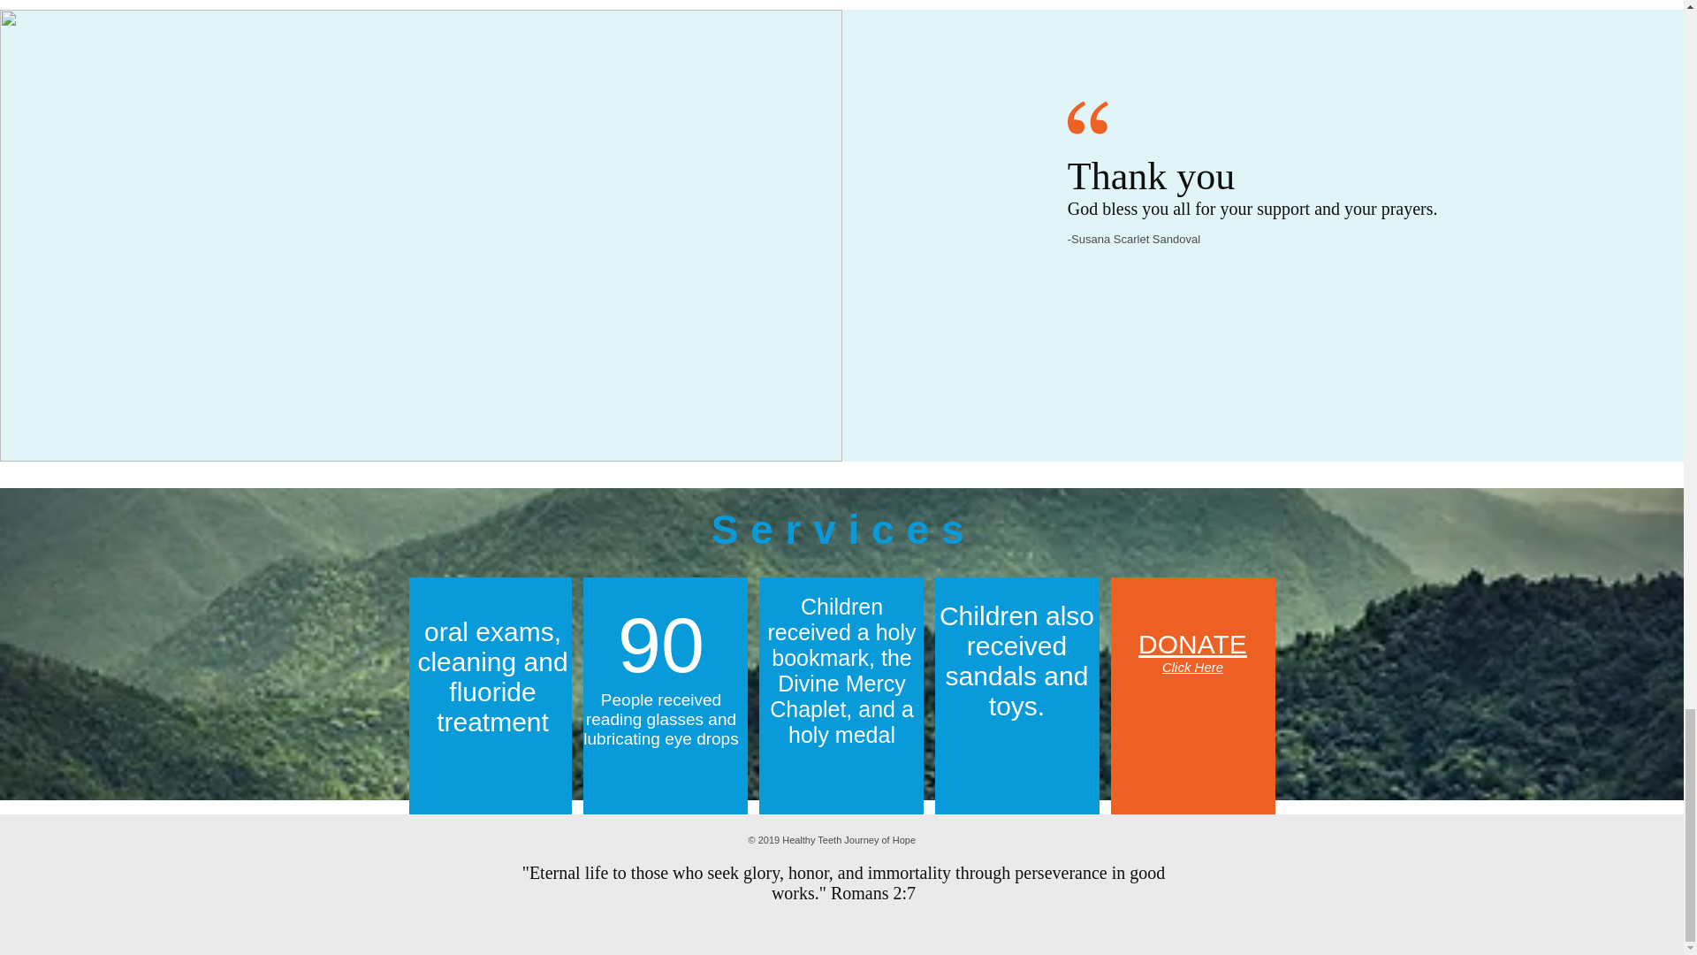 The height and width of the screenshot is (955, 1697). What do you see at coordinates (1193, 667) in the screenshot?
I see `Click Here` at bounding box center [1193, 667].